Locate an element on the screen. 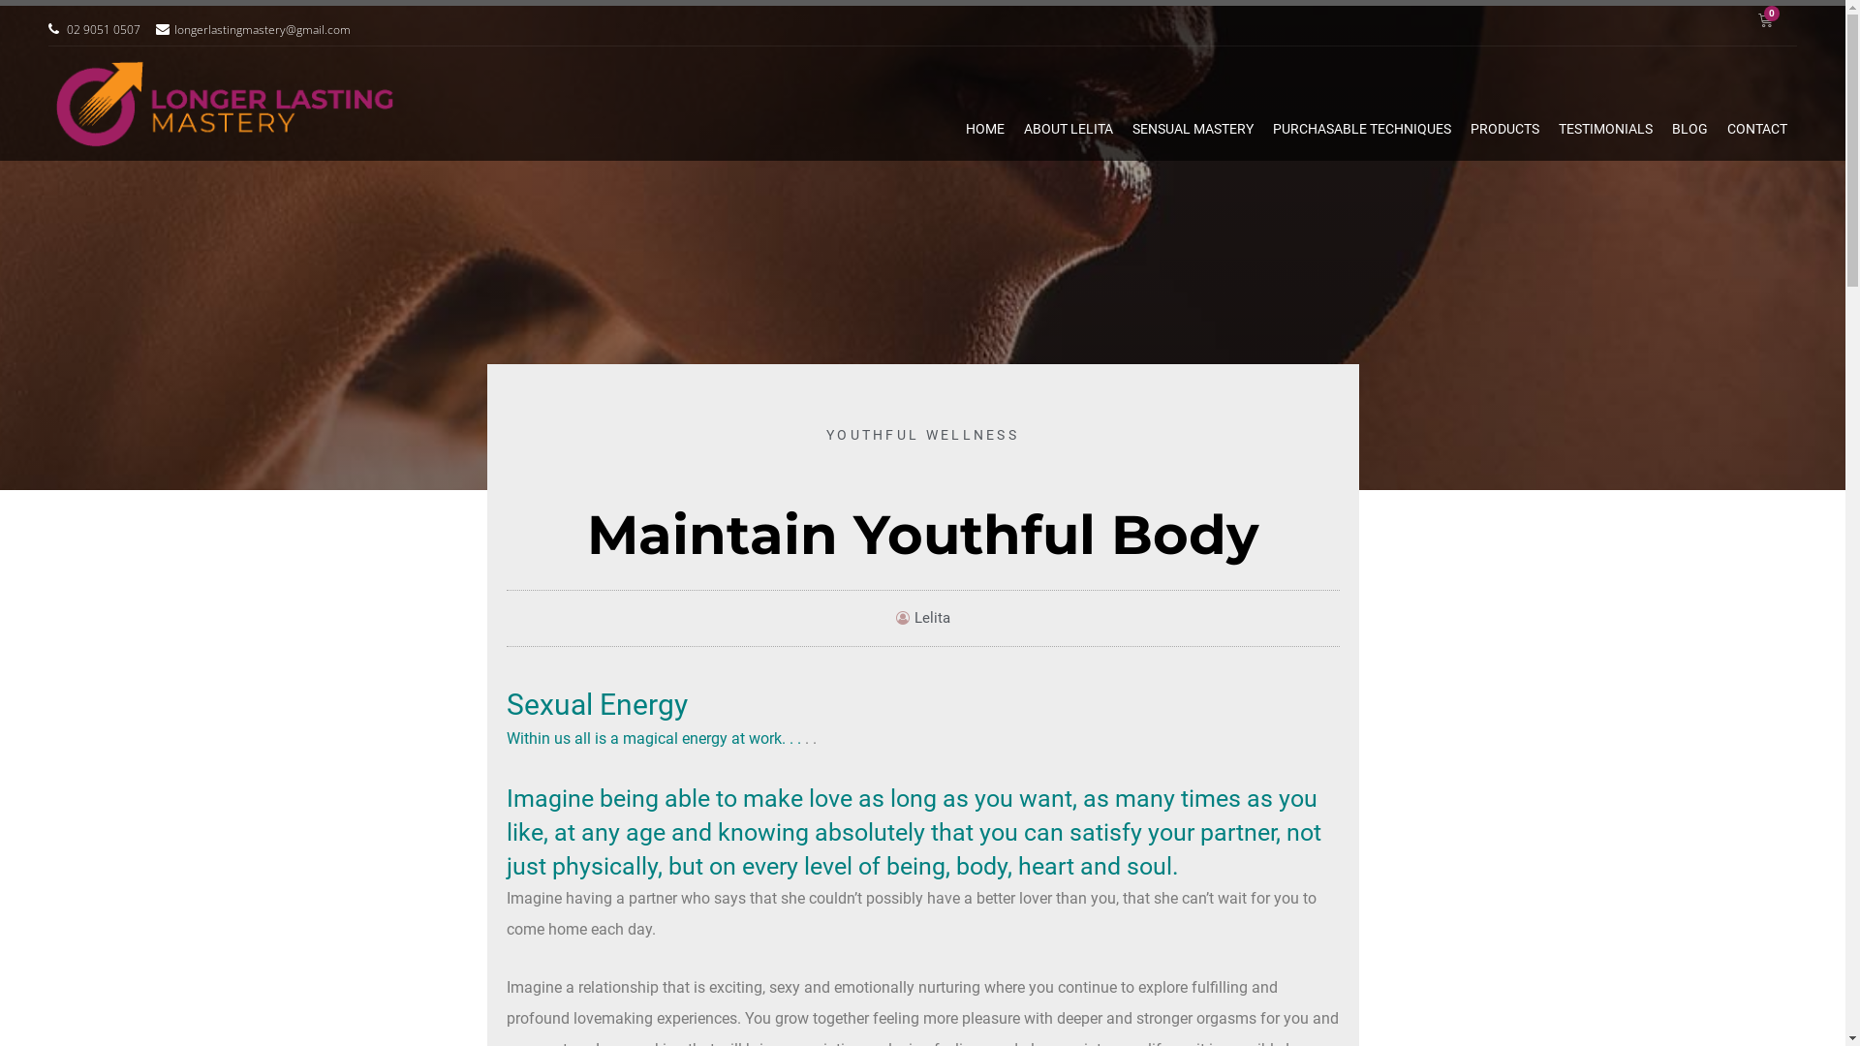  BLOG is located at coordinates (1689, 128).